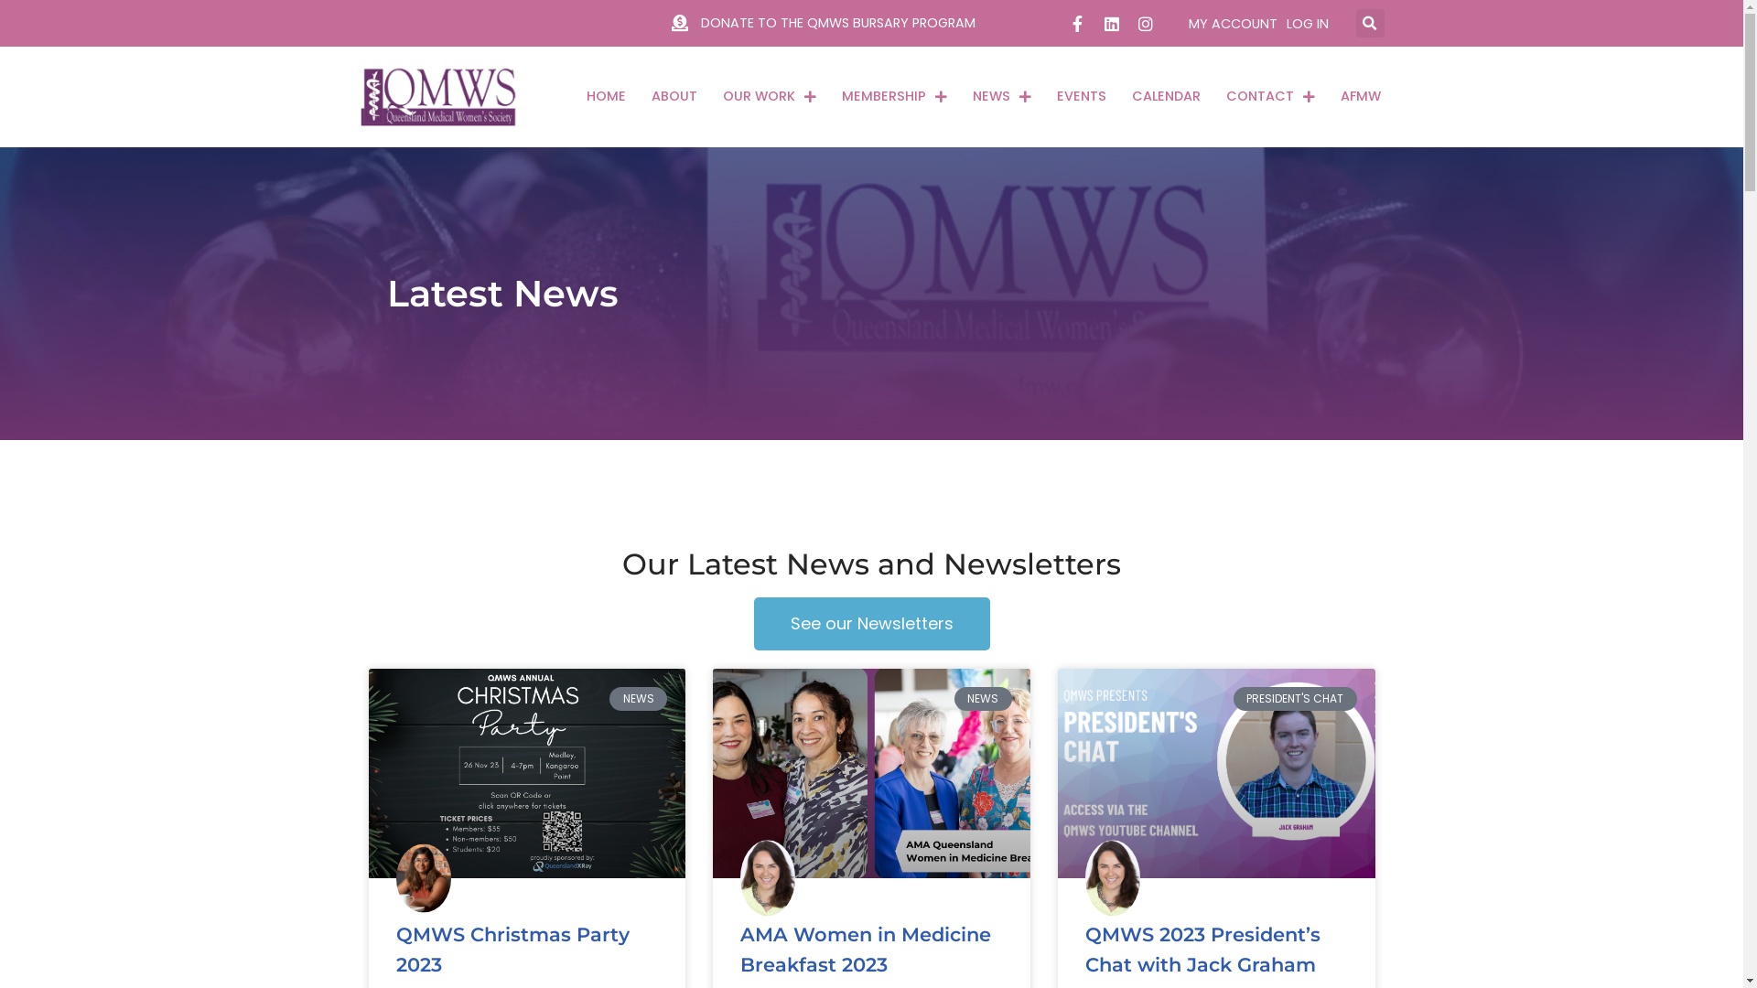  What do you see at coordinates (770, 97) in the screenshot?
I see `OUR WORK` at bounding box center [770, 97].